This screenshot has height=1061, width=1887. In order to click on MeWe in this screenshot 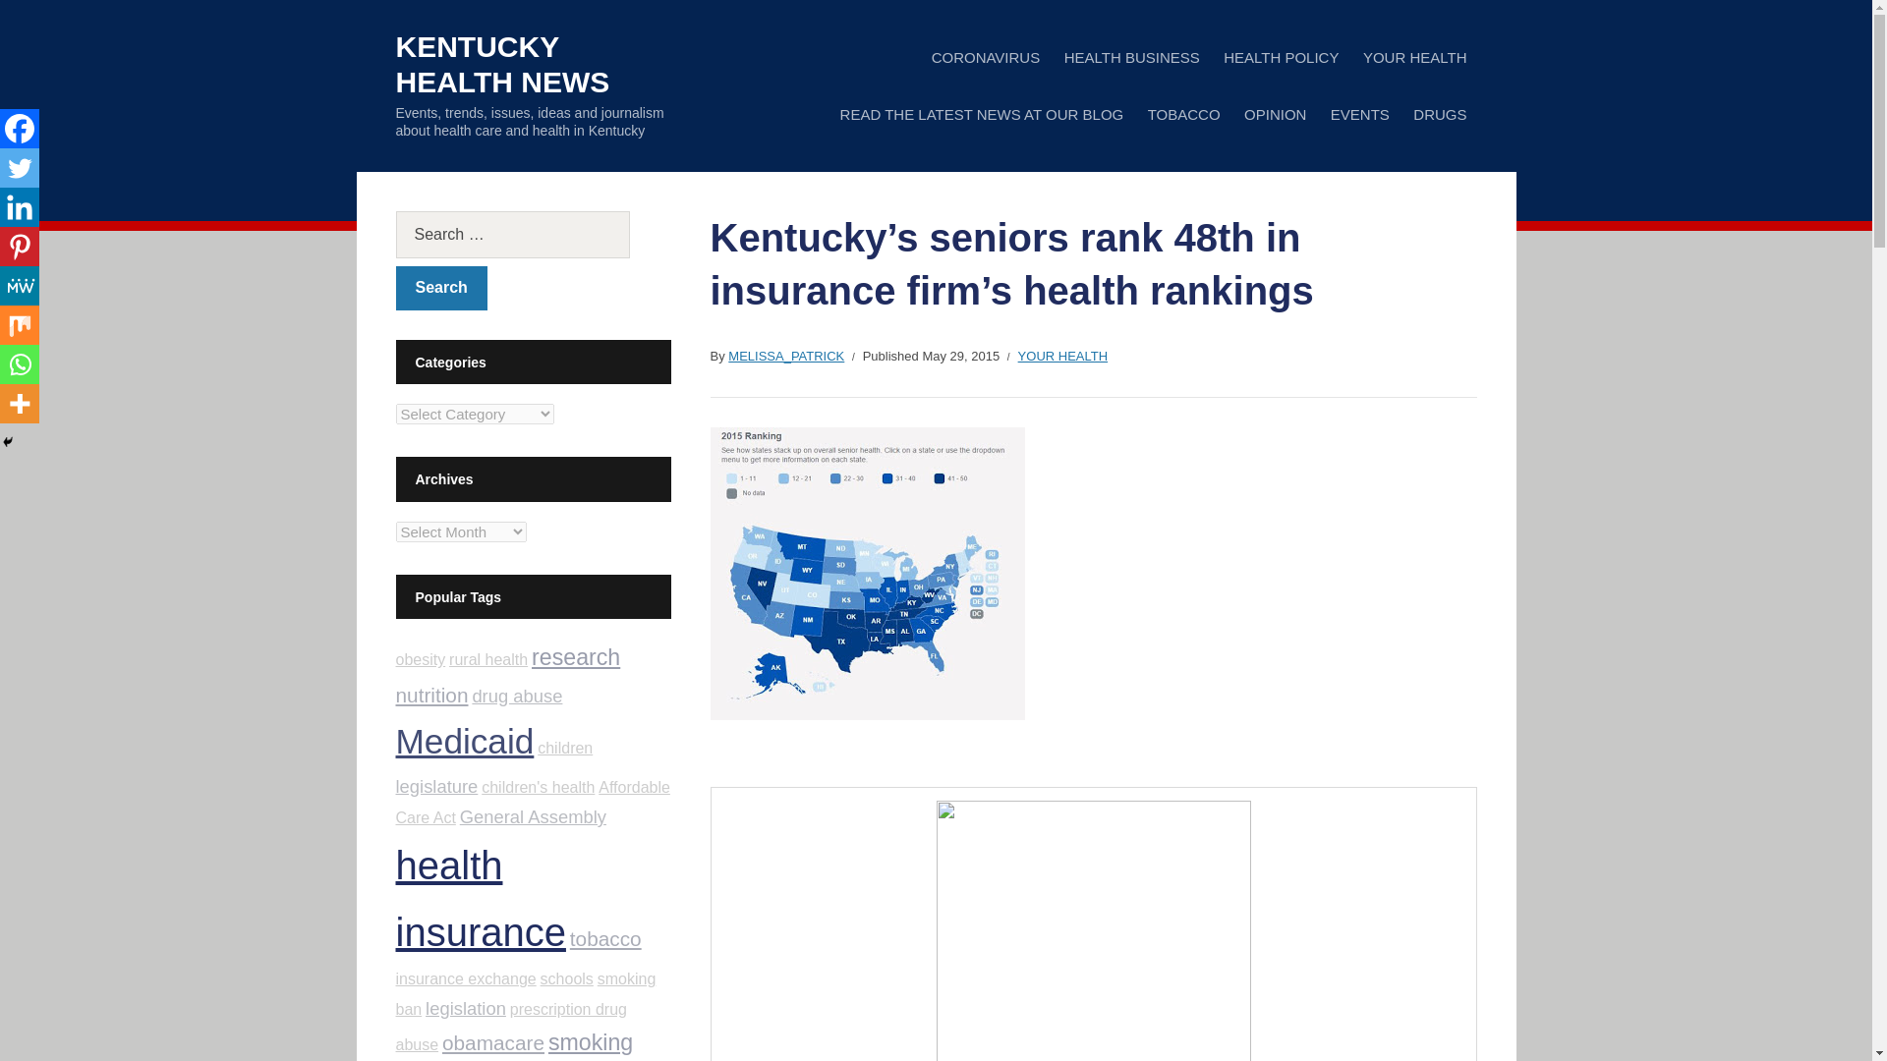, I will do `click(20, 286)`.